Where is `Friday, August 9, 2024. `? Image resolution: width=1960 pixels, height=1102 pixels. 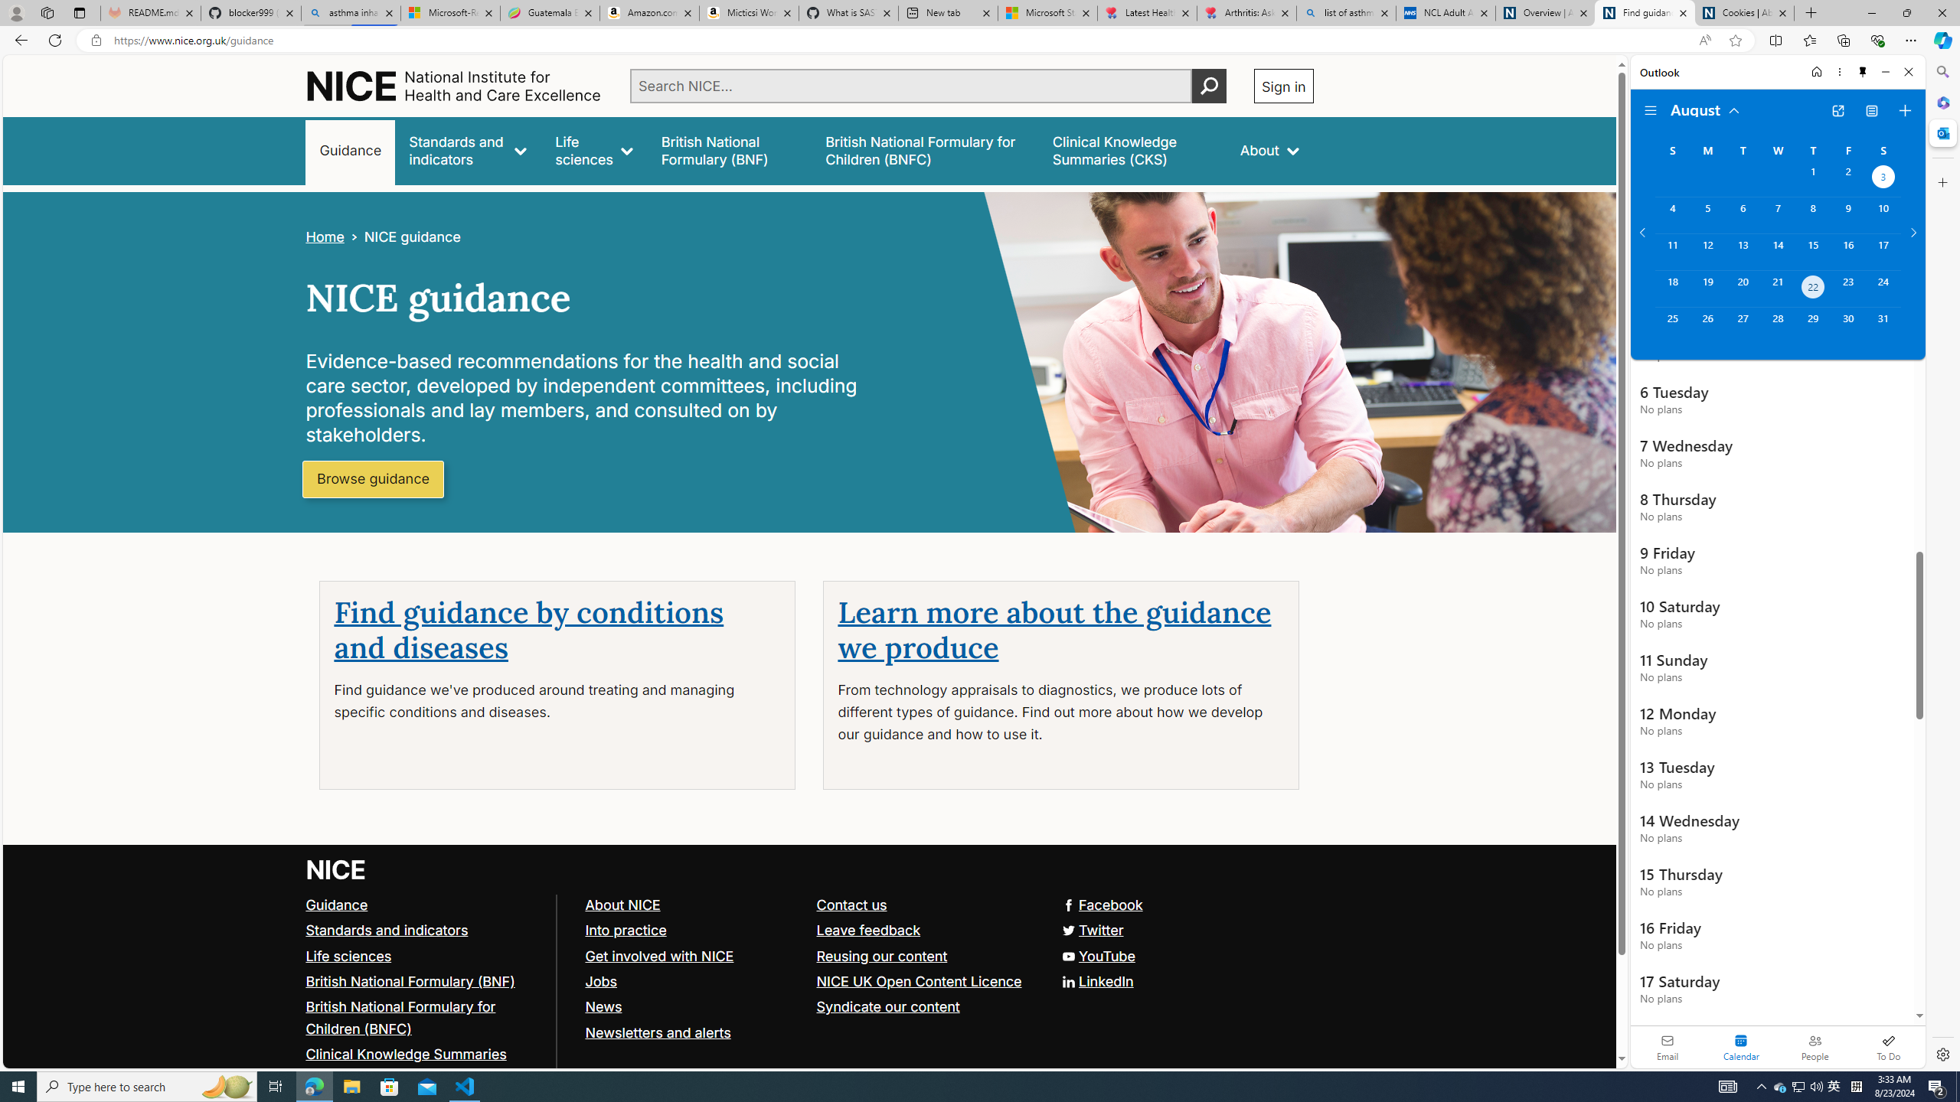 Friday, August 9, 2024.  is located at coordinates (1848, 215).